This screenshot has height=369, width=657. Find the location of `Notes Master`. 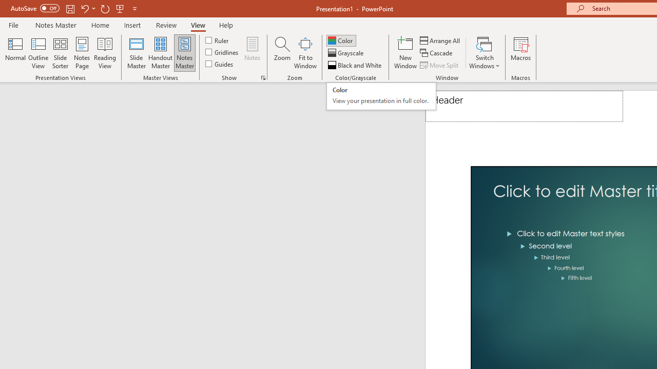

Notes Master is located at coordinates (55, 25).